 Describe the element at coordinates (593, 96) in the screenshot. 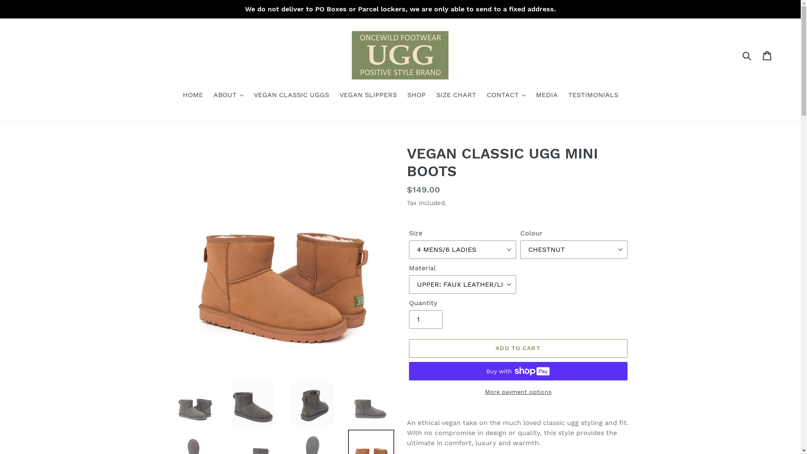

I see `TESTIMONIALS` at that location.